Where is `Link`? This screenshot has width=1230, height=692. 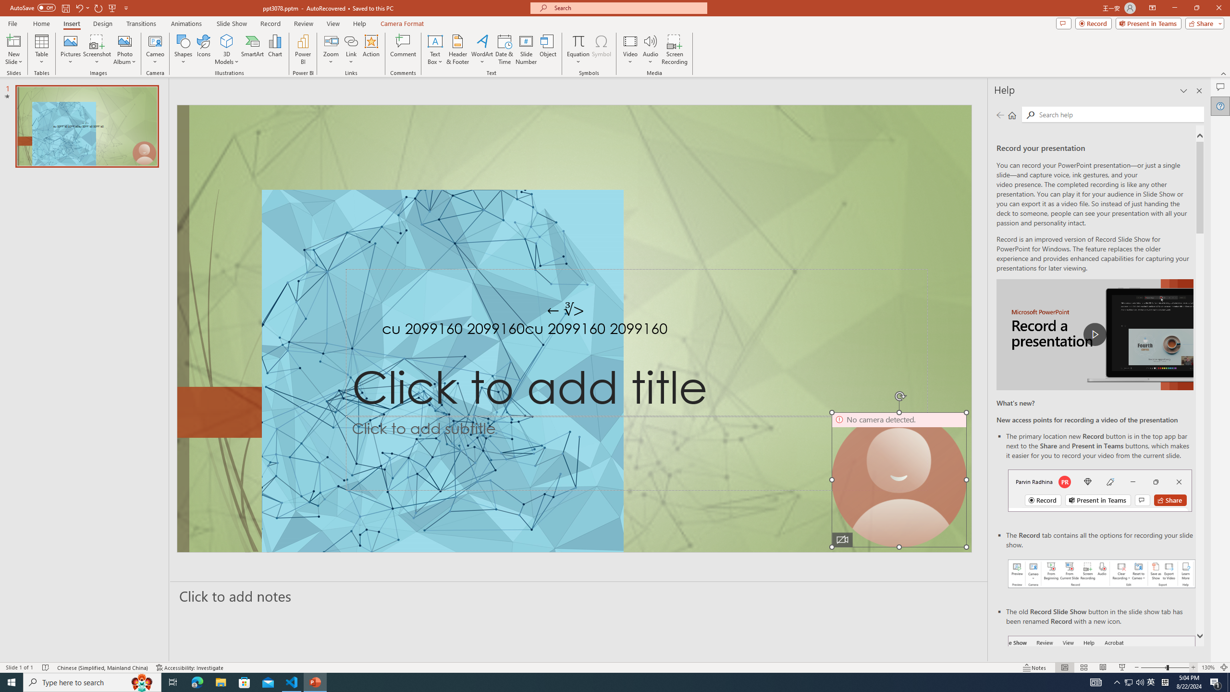 Link is located at coordinates (351, 41).